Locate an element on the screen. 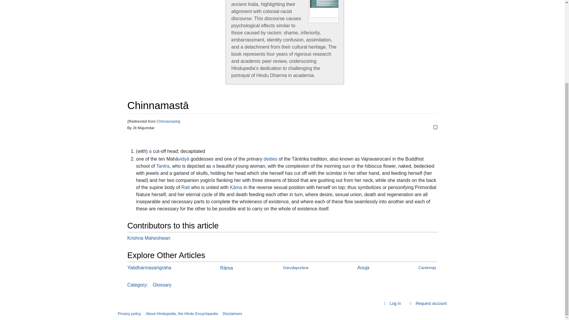 The image size is (569, 320). Request account is located at coordinates (427, 303).